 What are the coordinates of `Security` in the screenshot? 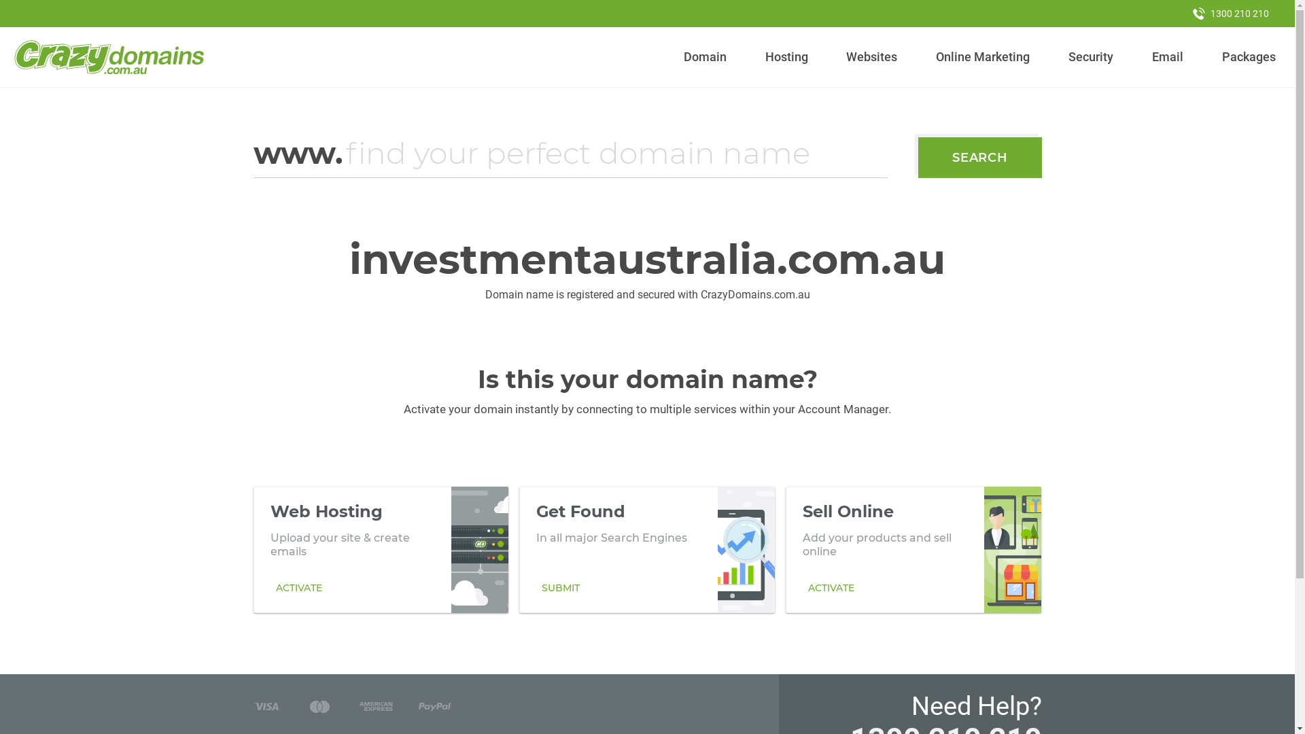 It's located at (1092, 57).